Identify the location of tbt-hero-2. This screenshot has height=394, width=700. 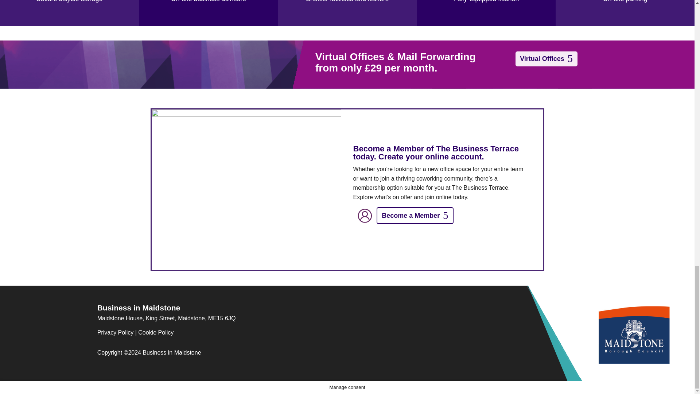
(246, 190).